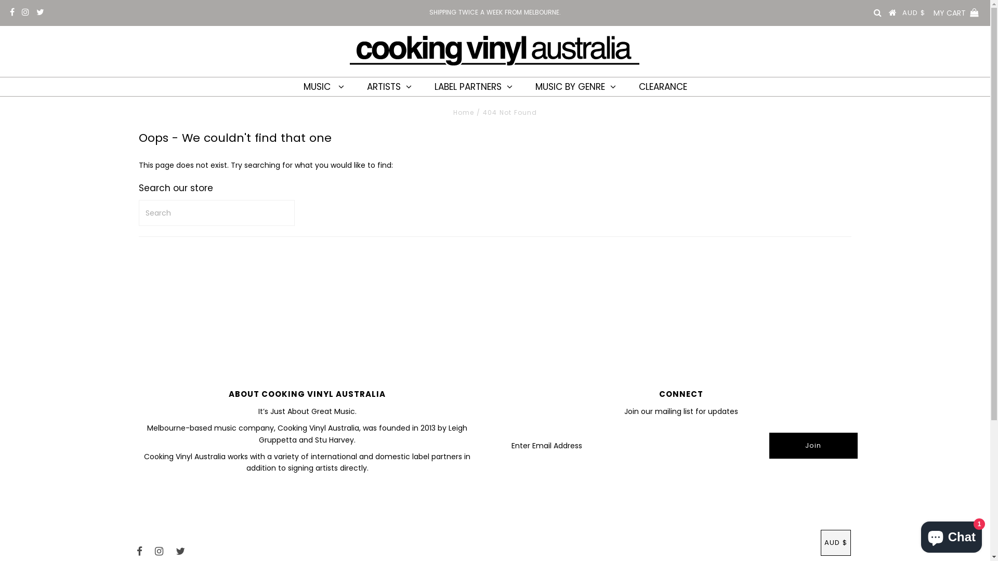 The height and width of the screenshot is (561, 998). What do you see at coordinates (662, 87) in the screenshot?
I see `CLEARANCE` at bounding box center [662, 87].